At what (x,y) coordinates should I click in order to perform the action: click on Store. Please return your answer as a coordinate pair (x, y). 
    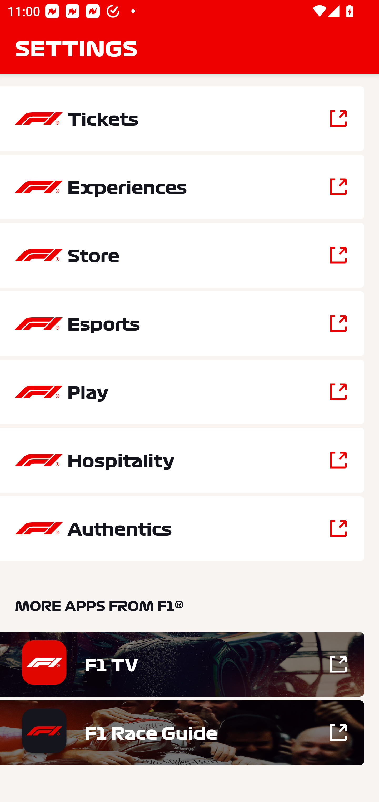
    Looking at the image, I should click on (182, 255).